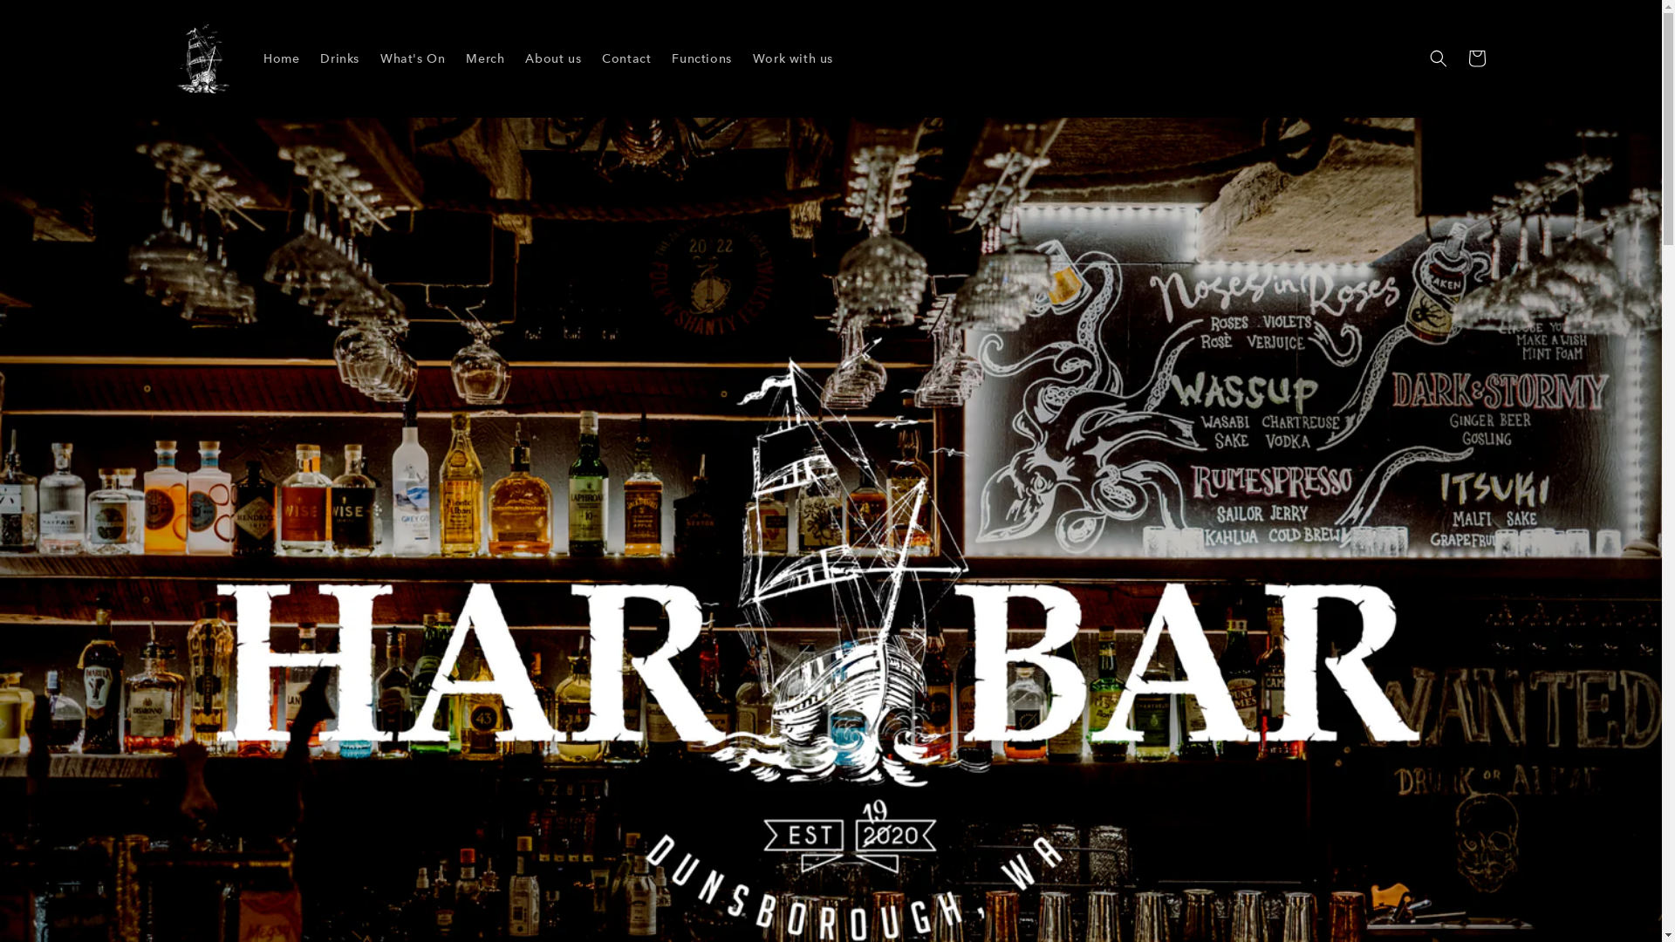  I want to click on Functions, so click(701, 58).